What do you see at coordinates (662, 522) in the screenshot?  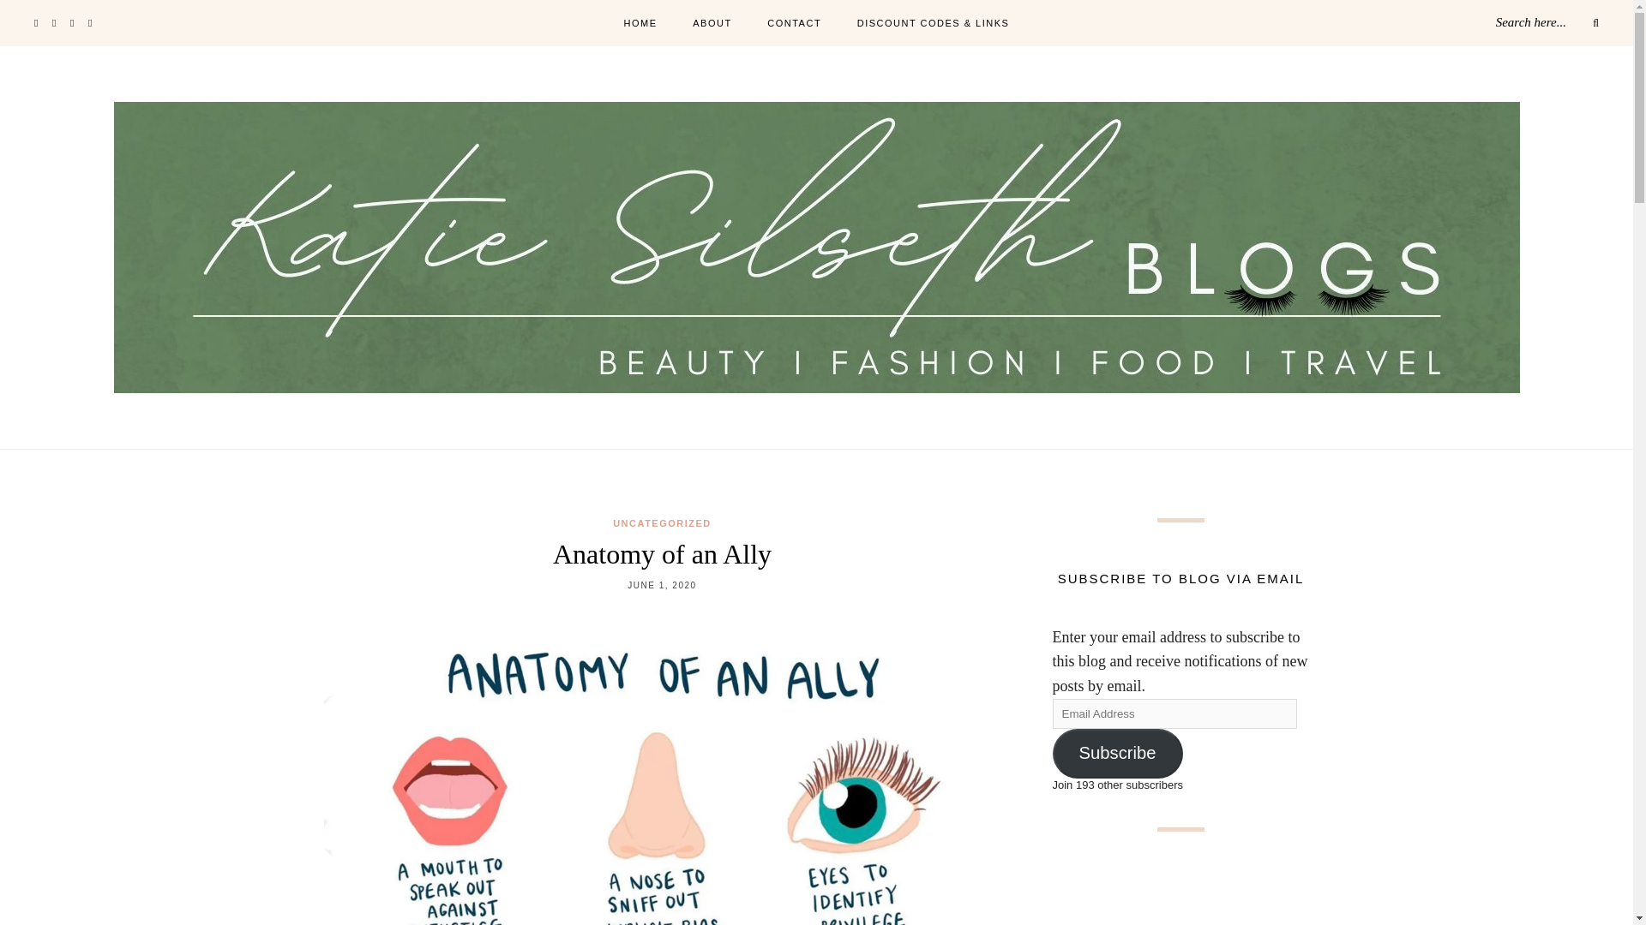 I see `UNCATEGORIZED` at bounding box center [662, 522].